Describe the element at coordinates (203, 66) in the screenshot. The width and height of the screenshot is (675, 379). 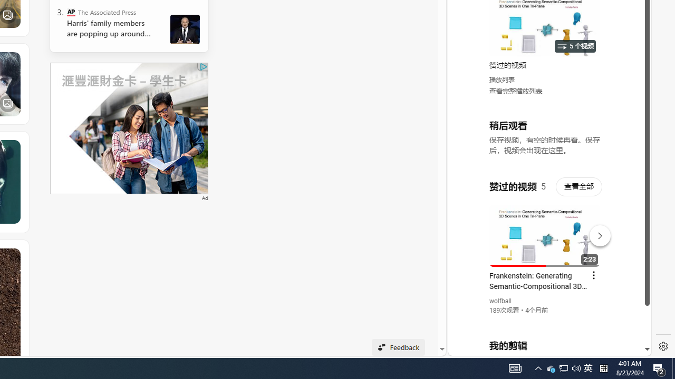
I see `Class: qc-adchoices-link top-right ` at that location.